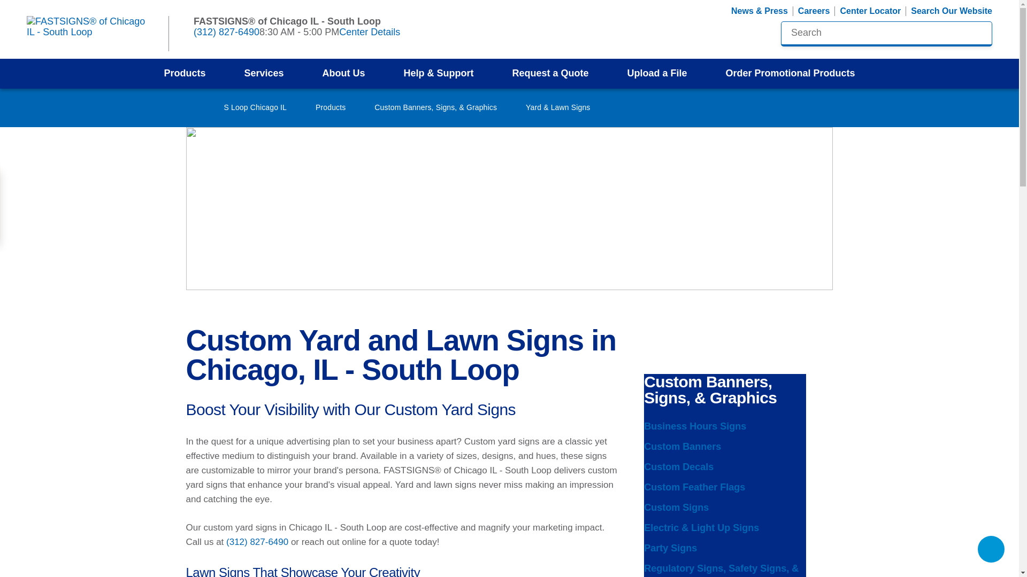  What do you see at coordinates (374, 32) in the screenshot?
I see `Center Details` at bounding box center [374, 32].